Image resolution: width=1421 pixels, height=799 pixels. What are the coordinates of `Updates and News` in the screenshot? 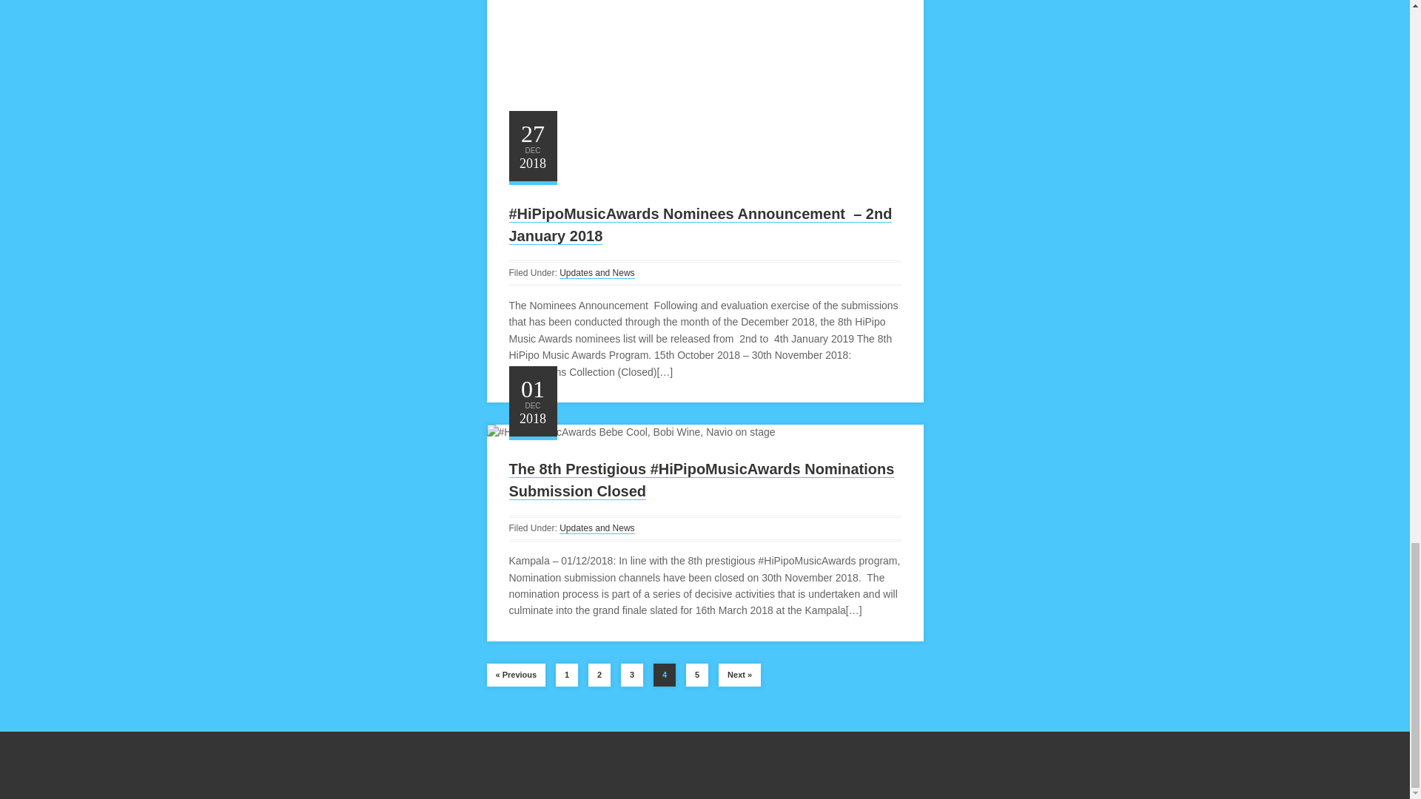 It's located at (597, 528).